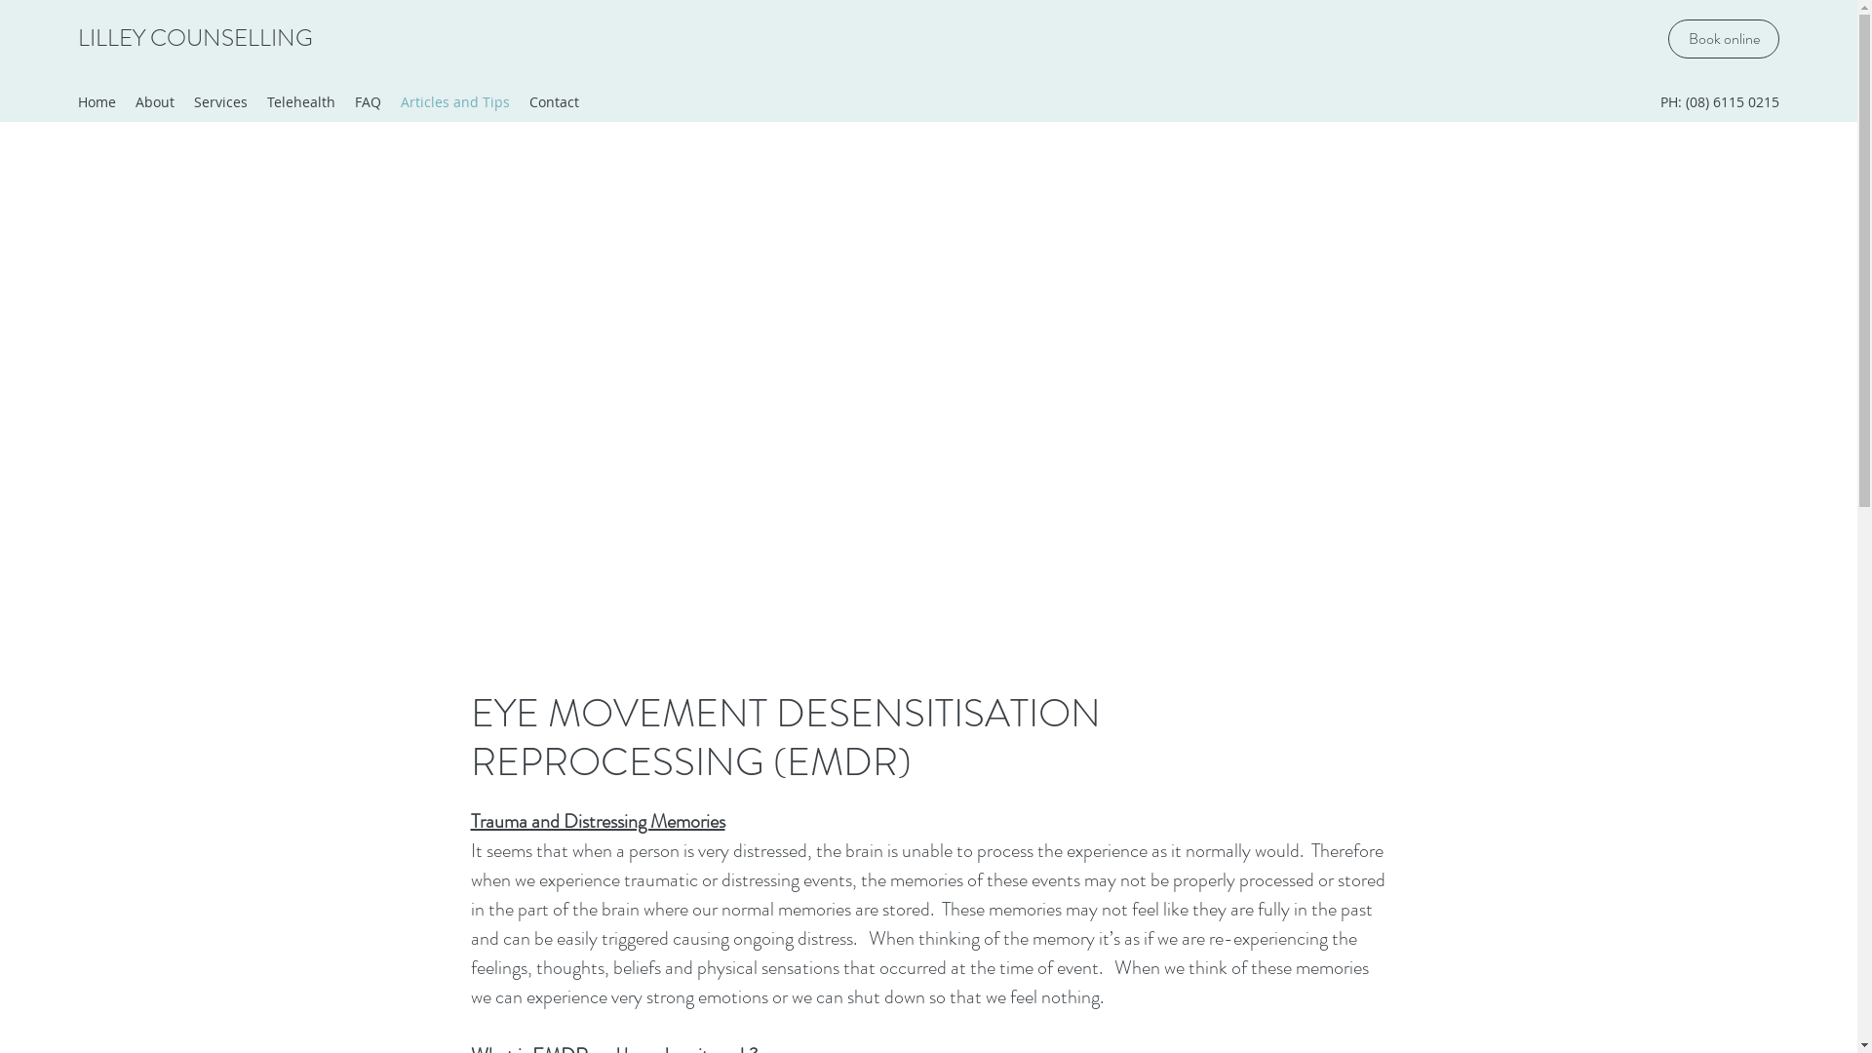 The image size is (1872, 1053). I want to click on About, so click(155, 102).